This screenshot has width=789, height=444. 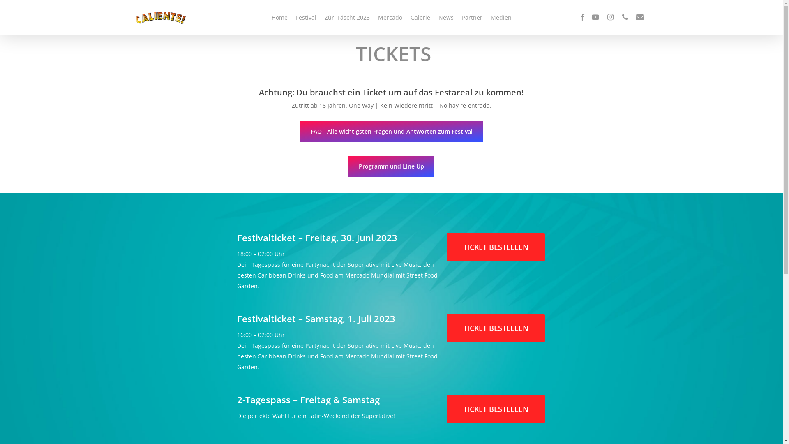 I want to click on Festival, so click(x=306, y=18).